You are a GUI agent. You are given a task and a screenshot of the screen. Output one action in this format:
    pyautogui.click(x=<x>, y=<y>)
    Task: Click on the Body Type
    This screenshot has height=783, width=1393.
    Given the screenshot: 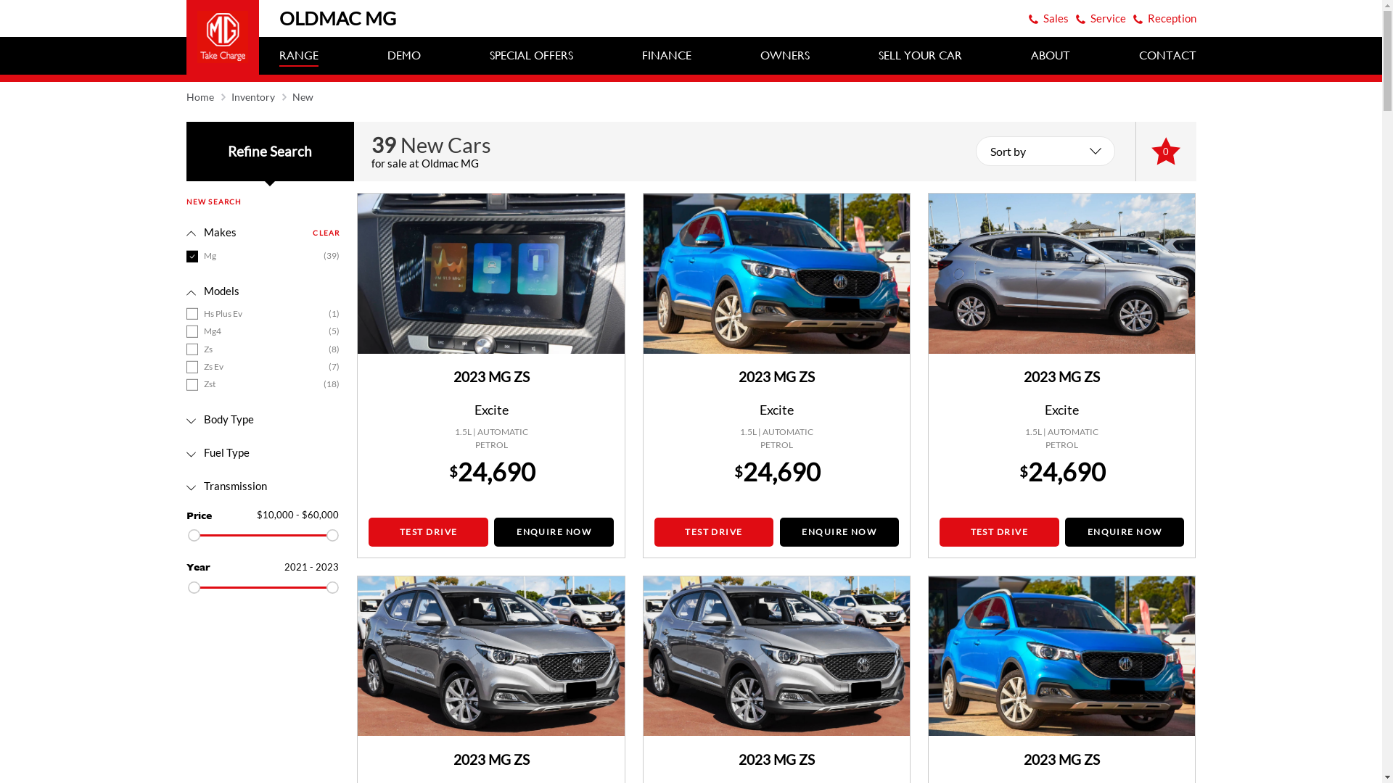 What is the action you would take?
    pyautogui.click(x=219, y=419)
    